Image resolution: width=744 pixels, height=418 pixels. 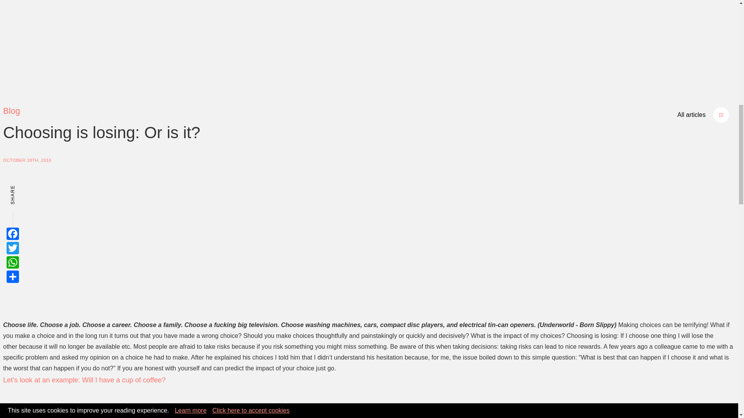 What do you see at coordinates (13, 262) in the screenshot?
I see `WhatsApp` at bounding box center [13, 262].